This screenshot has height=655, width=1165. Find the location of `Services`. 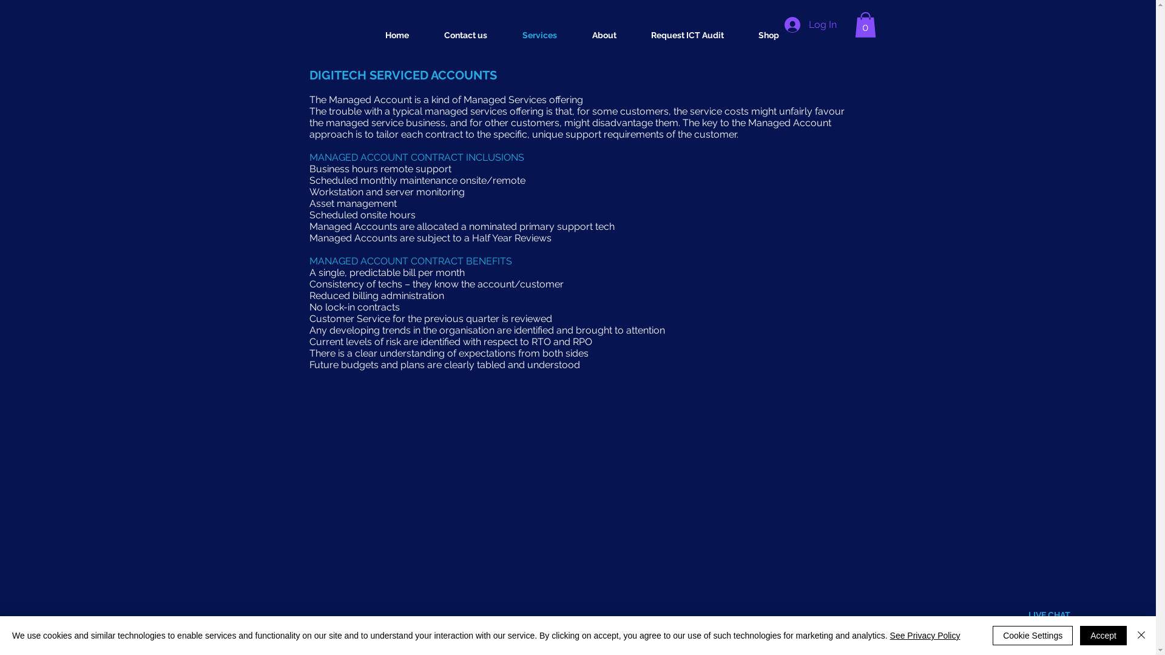

Services is located at coordinates (540, 35).